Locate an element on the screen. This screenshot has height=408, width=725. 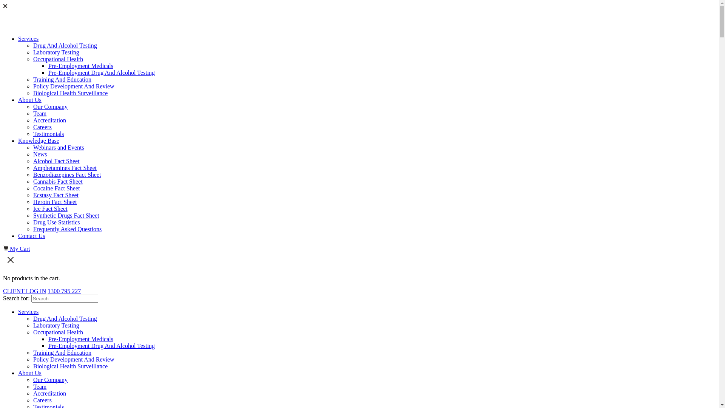
Synthetic Drugs Fact Sheet is located at coordinates (66, 215).